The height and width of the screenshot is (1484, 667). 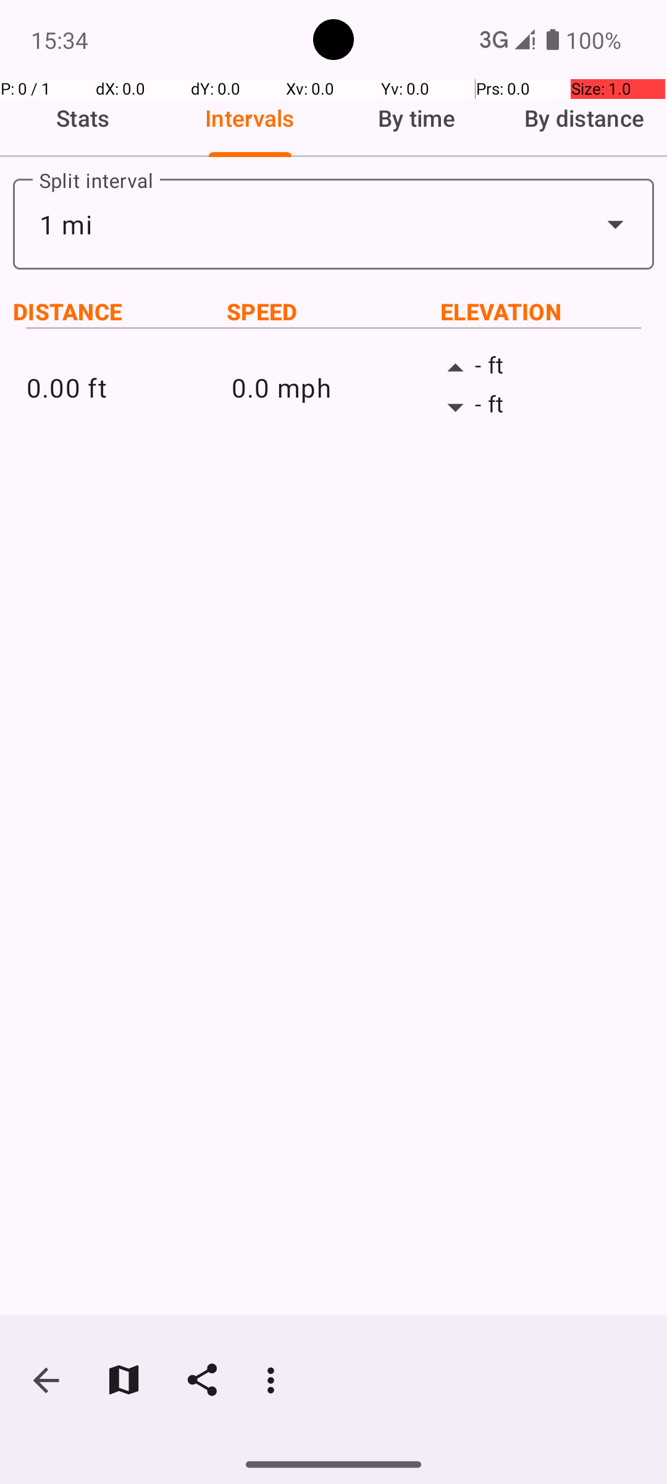 I want to click on - ft, so click(x=539, y=369).